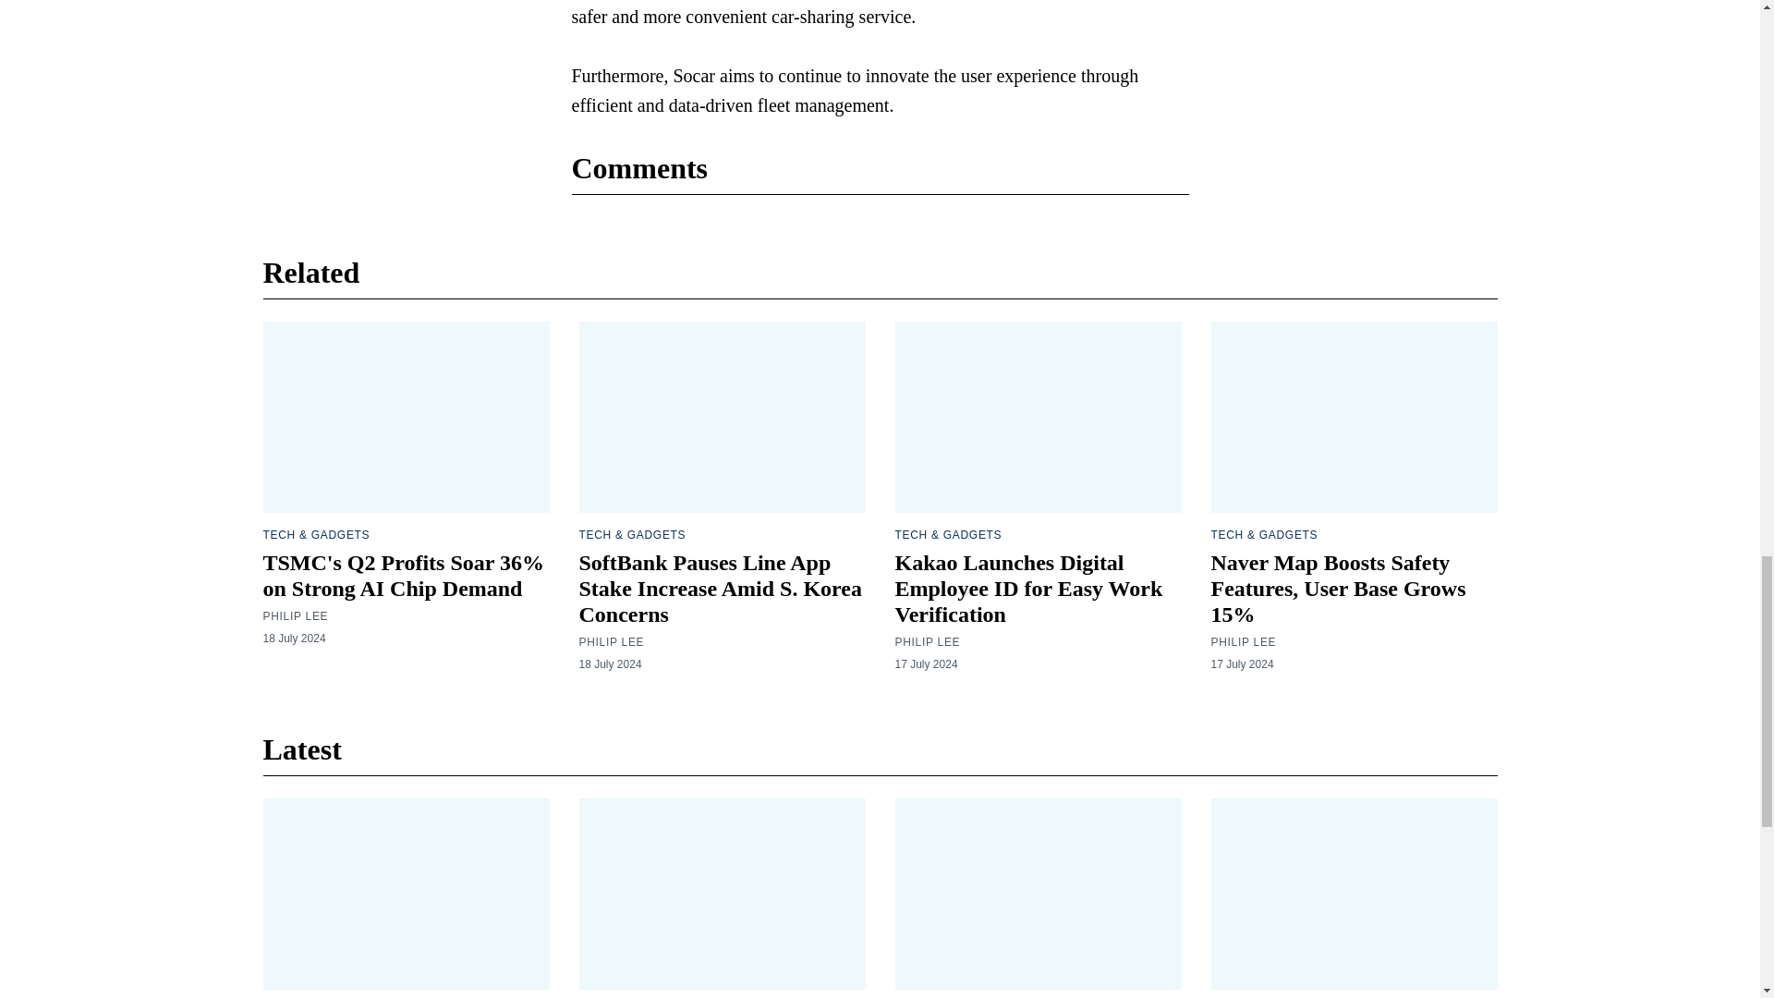  Describe the element at coordinates (1242, 641) in the screenshot. I see `PHILIP LEE` at that location.